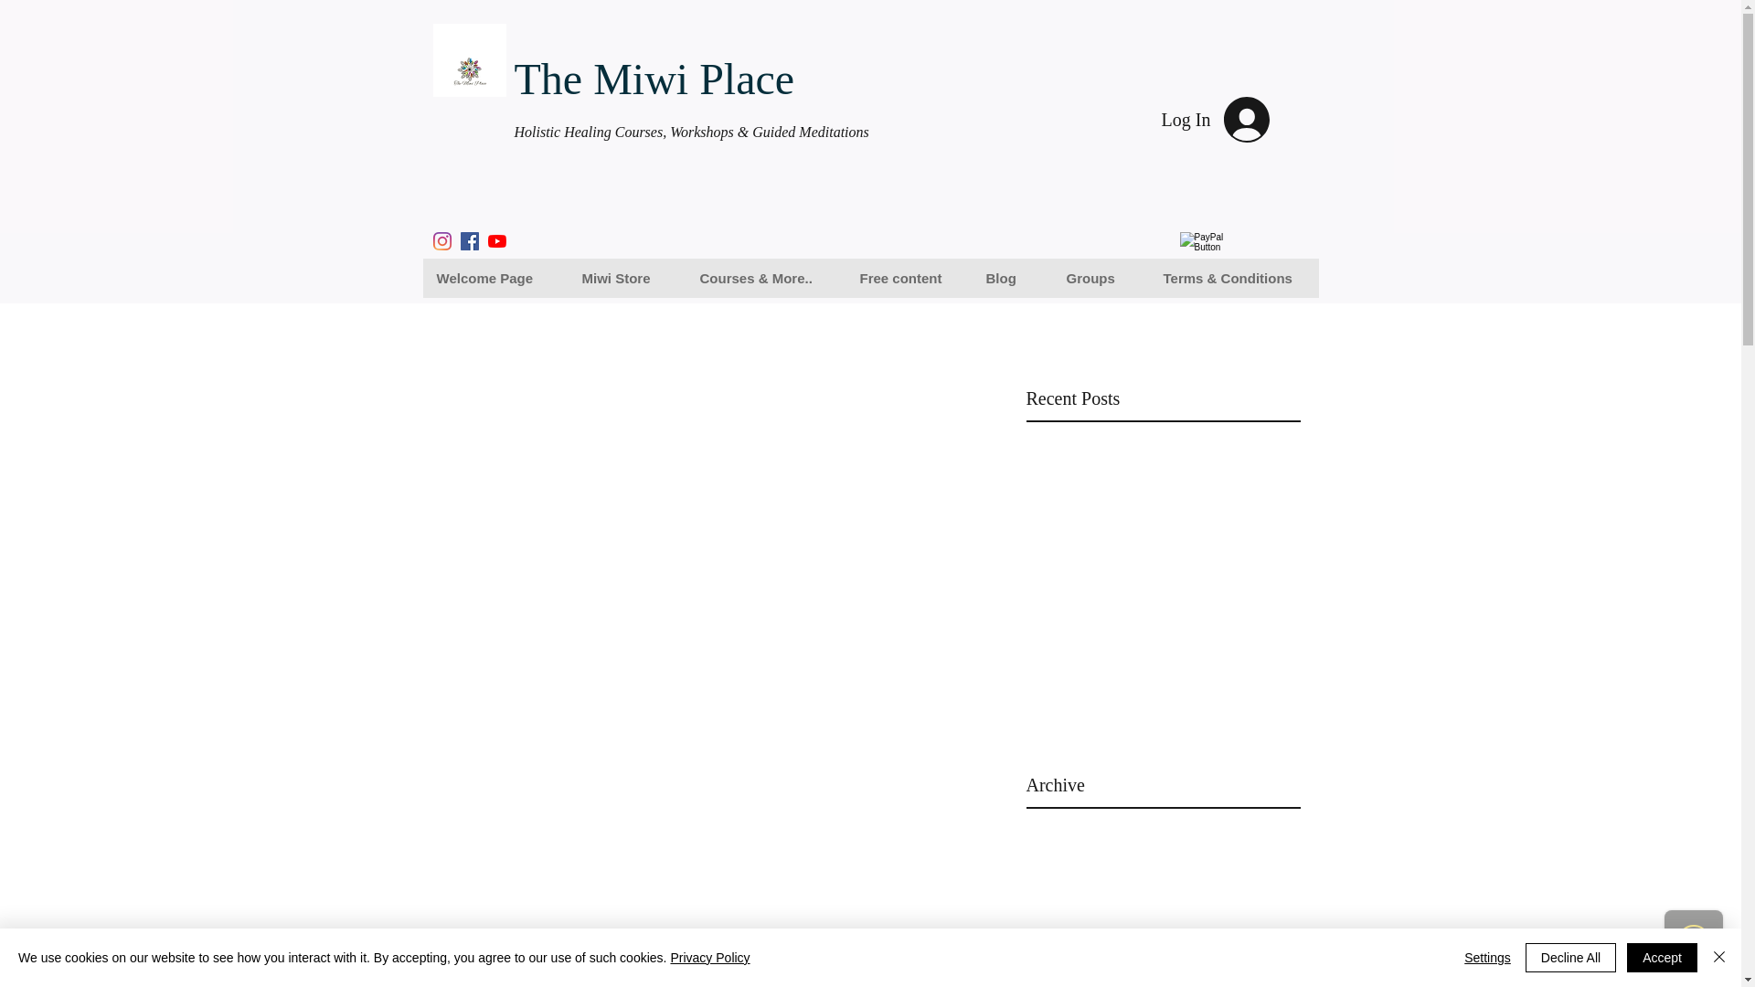 This screenshot has height=987, width=1755. Describe the element at coordinates (709, 958) in the screenshot. I see `Privacy Policy` at that location.